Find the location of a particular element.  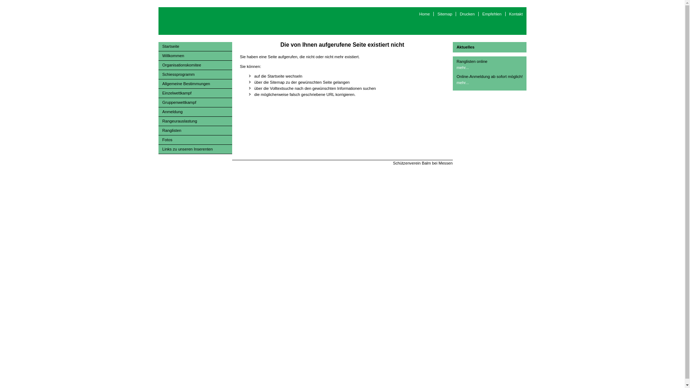

Allgemeine Bestimmungen is located at coordinates (195, 84).